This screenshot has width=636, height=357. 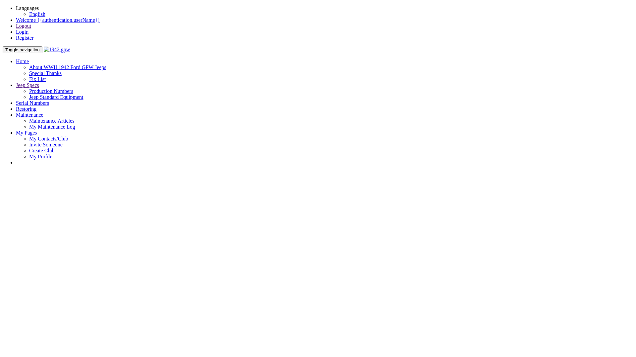 I want to click on My Pages, so click(x=26, y=133).